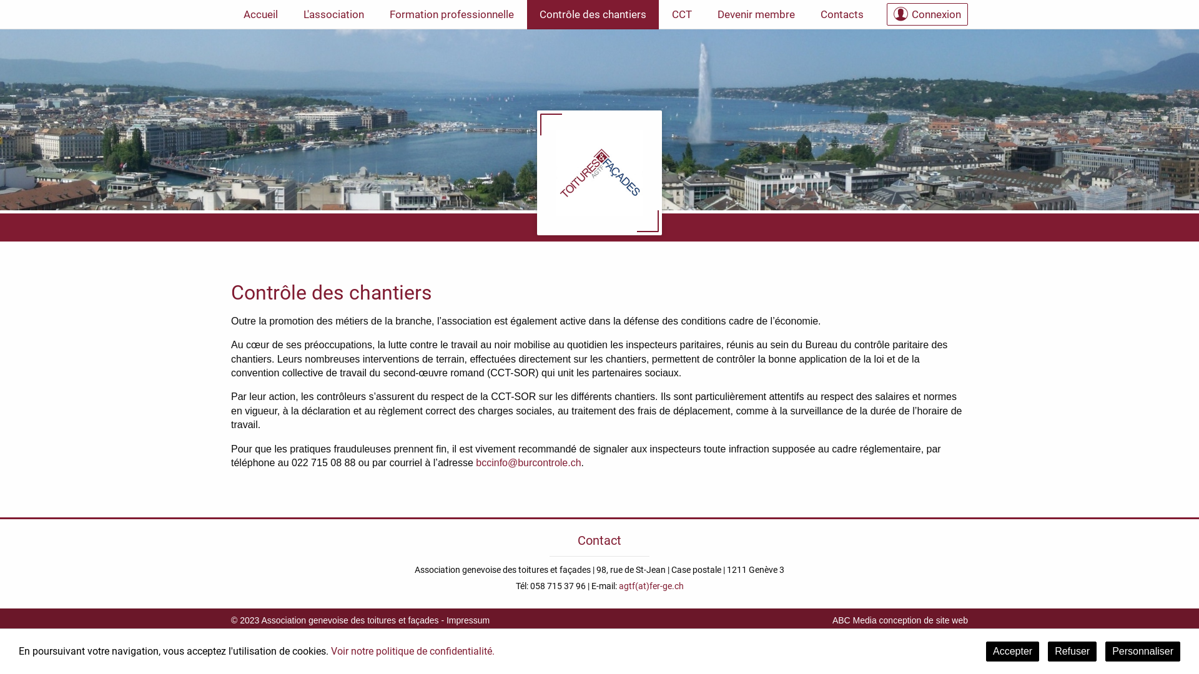 The width and height of the screenshot is (1199, 674). I want to click on ABC Media conception de site web, so click(900, 620).